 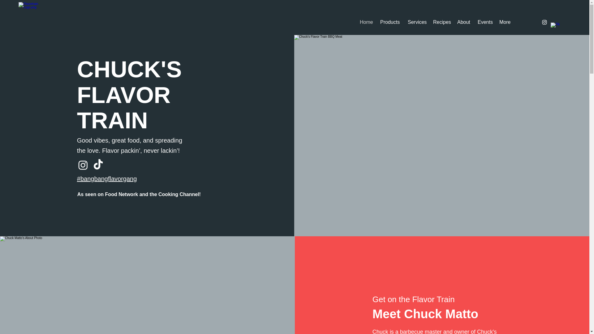 I want to click on About, so click(x=464, y=22).